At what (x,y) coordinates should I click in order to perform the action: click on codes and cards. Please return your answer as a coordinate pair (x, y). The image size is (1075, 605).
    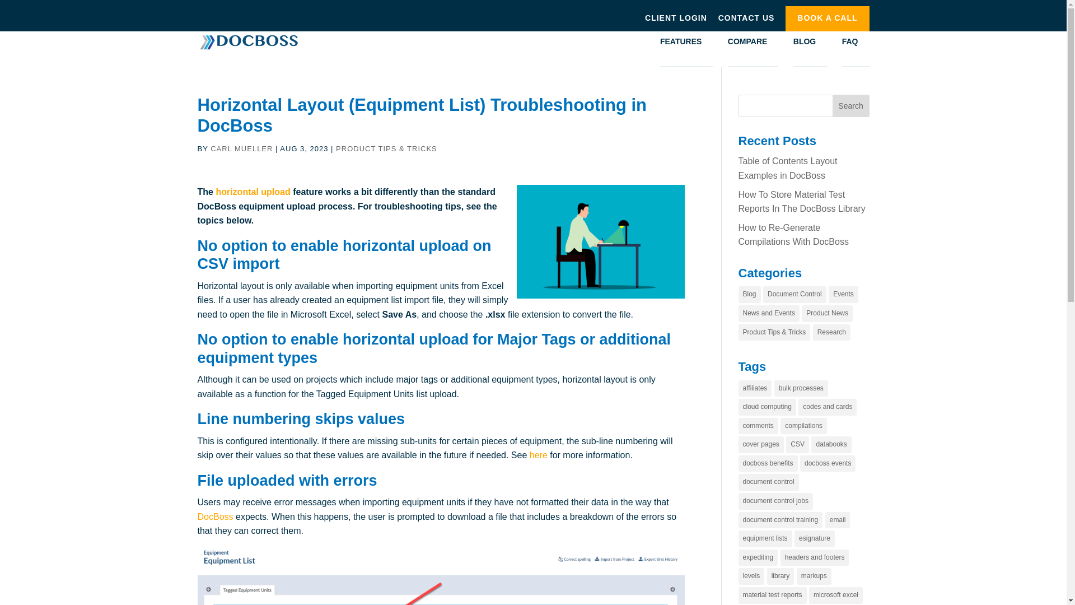
    Looking at the image, I should click on (828, 407).